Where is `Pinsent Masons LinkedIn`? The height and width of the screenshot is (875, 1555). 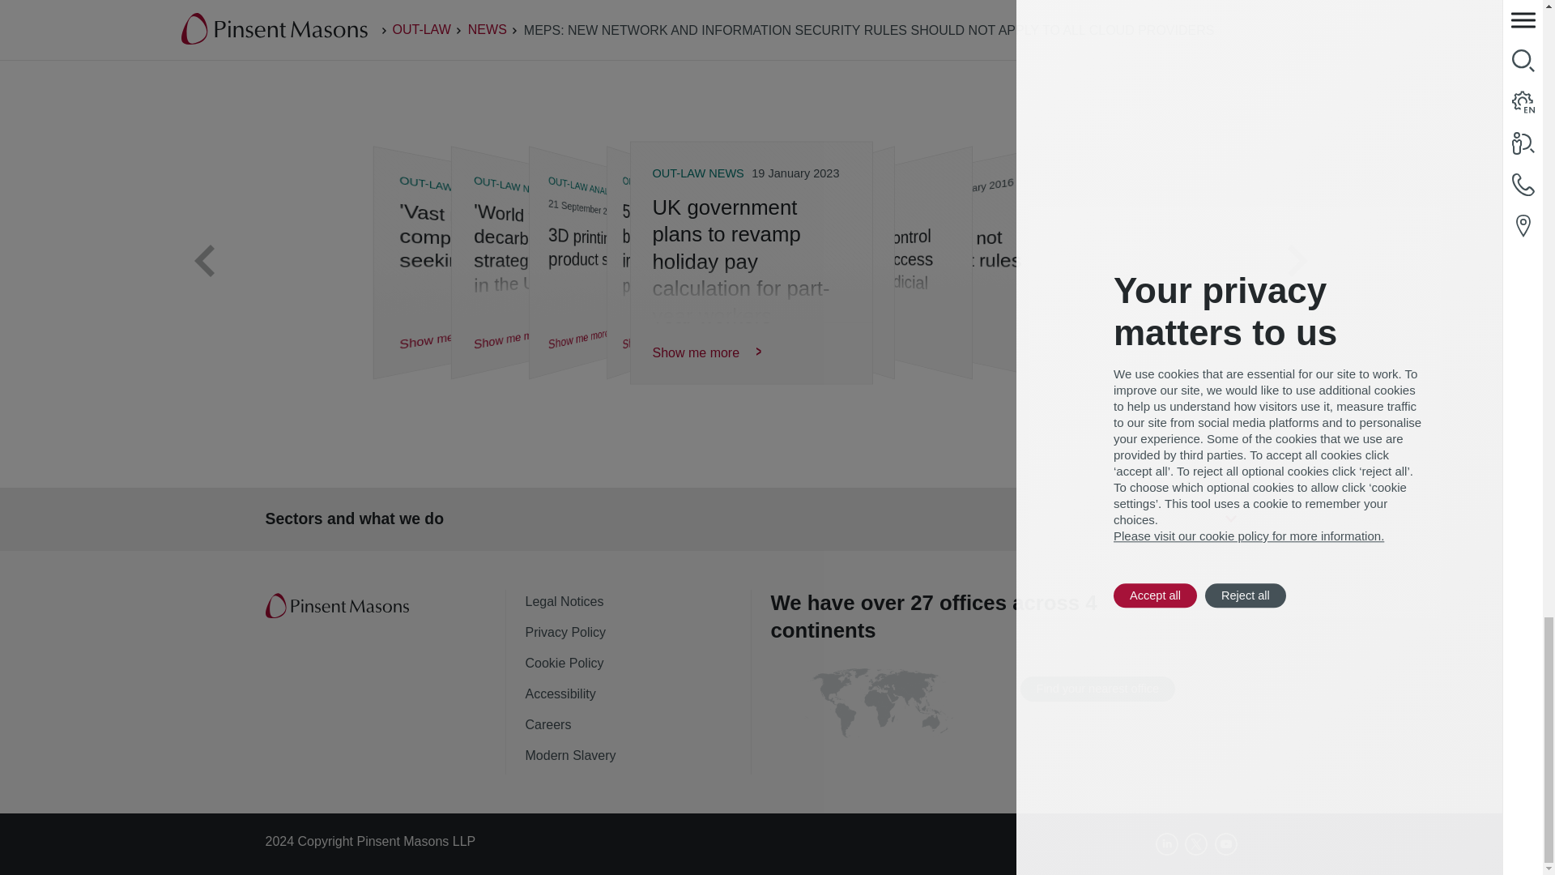
Pinsent Masons LinkedIn is located at coordinates (1166, 844).